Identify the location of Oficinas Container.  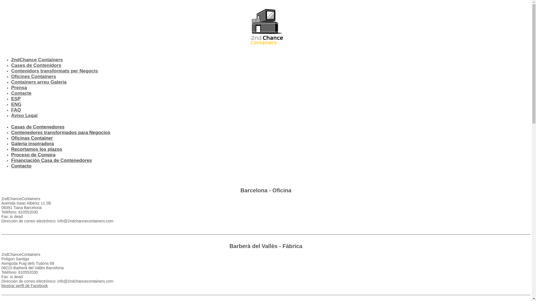
(32, 138).